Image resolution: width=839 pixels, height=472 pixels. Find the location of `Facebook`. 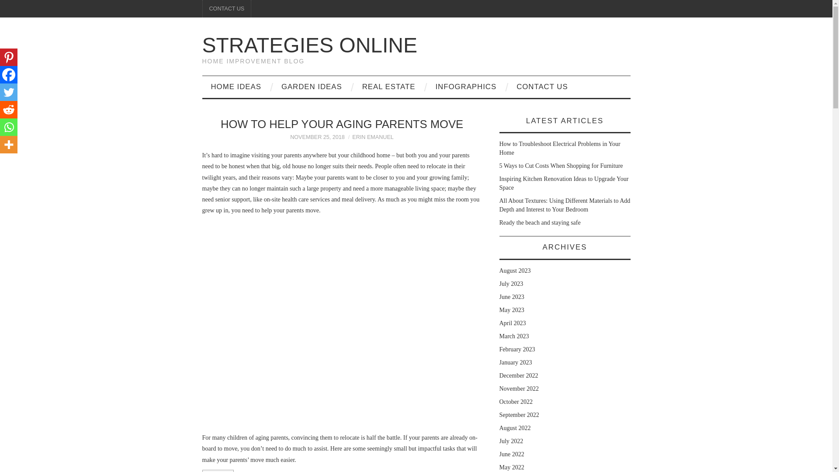

Facebook is located at coordinates (9, 75).